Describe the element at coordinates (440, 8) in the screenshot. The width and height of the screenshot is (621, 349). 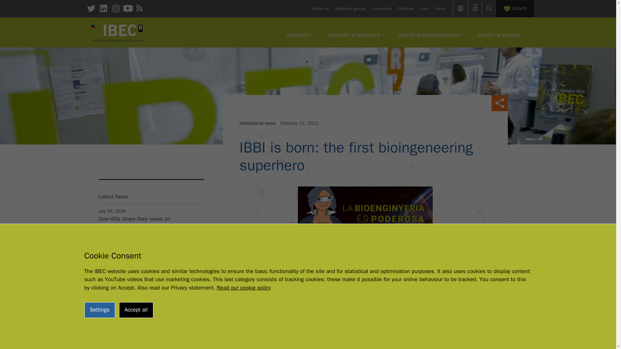
I see `News` at that location.